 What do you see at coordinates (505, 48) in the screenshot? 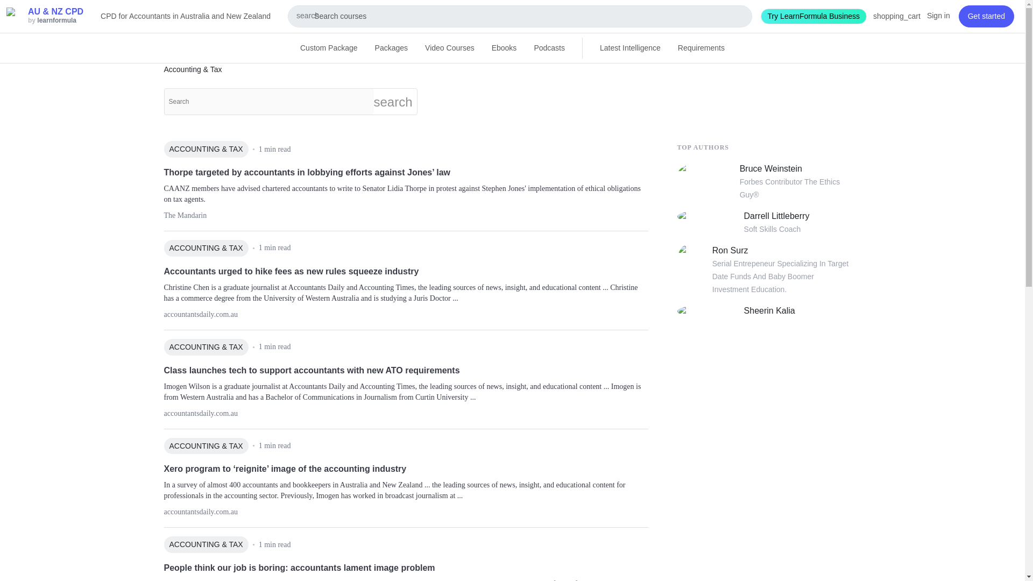
I see `Ebooks` at bounding box center [505, 48].